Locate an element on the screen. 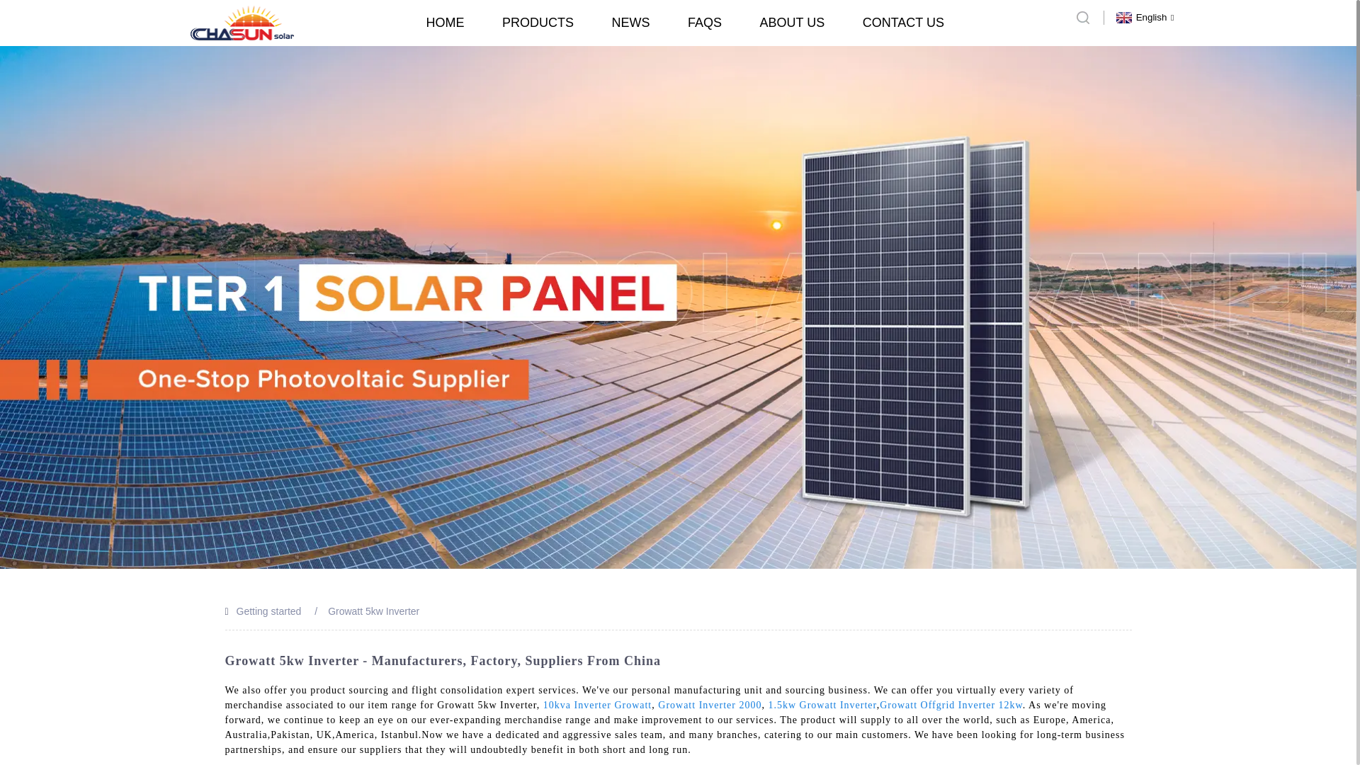 This screenshot has width=1360, height=765. Growatt Offgrid Inverter 12kw is located at coordinates (951, 705).